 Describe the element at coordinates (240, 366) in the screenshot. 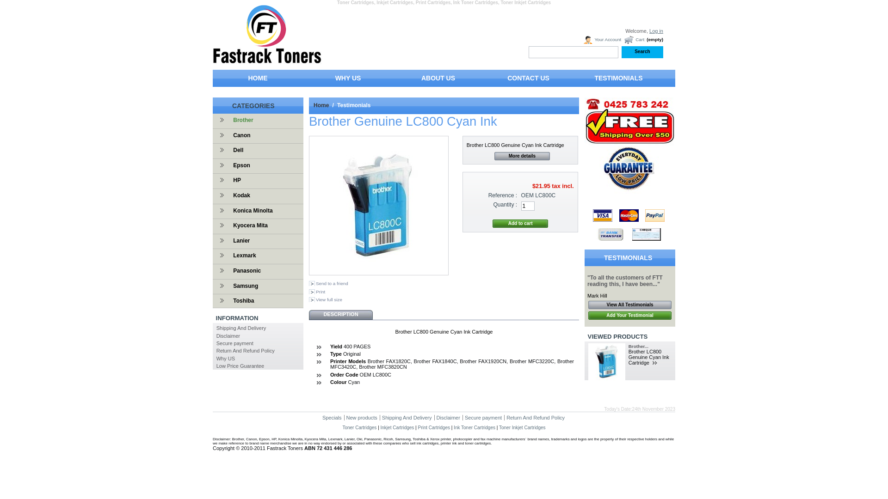

I see `Low Price Guarantee` at that location.